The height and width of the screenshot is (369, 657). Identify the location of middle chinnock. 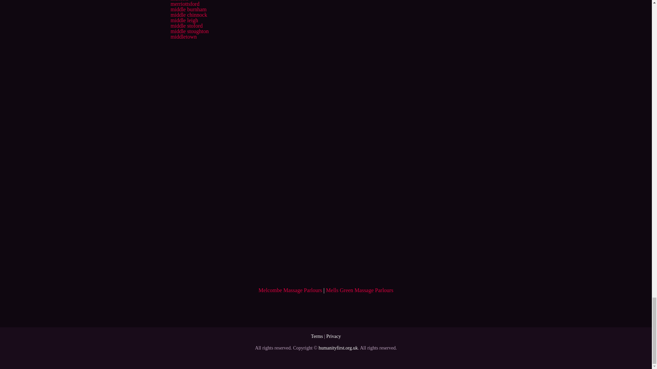
(188, 14).